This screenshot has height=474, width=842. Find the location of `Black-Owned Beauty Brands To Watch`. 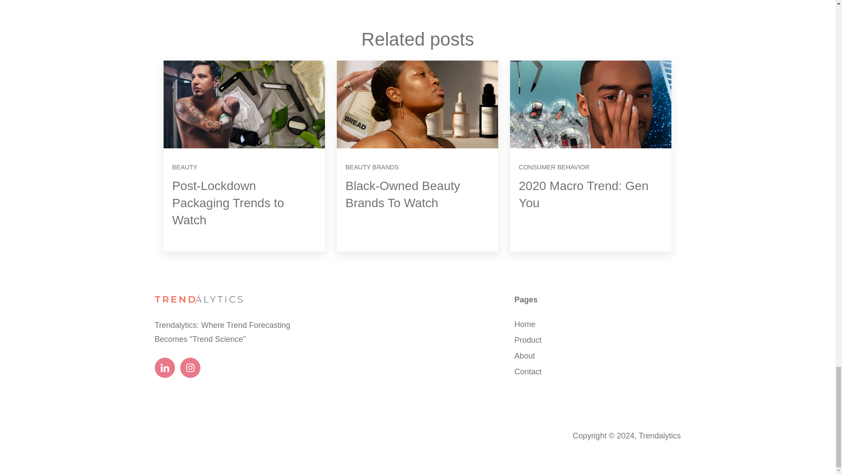

Black-Owned Beauty Brands To Watch is located at coordinates (403, 194).